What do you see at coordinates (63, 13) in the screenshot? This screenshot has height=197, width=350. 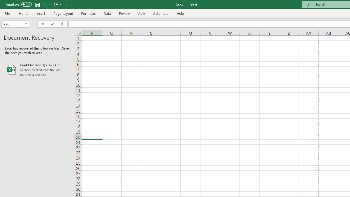 I see `Page Layout` at bounding box center [63, 13].